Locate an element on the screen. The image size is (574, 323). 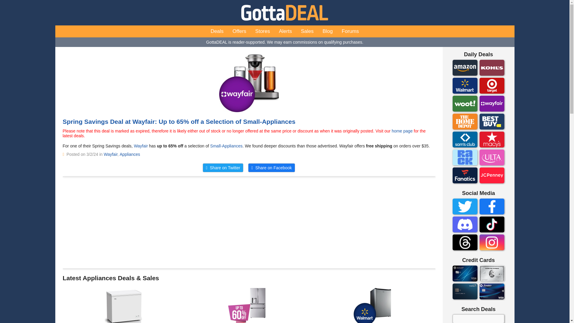
Alerts is located at coordinates (285, 31).